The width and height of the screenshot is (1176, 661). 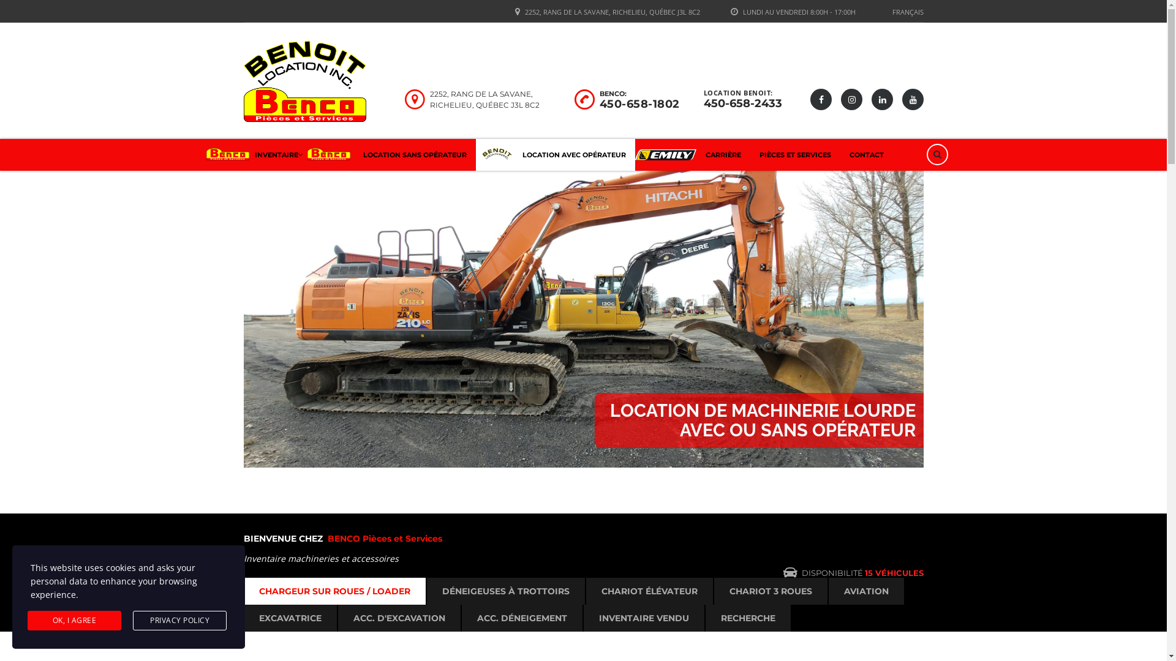 I want to click on RECHERCHE, so click(x=748, y=618).